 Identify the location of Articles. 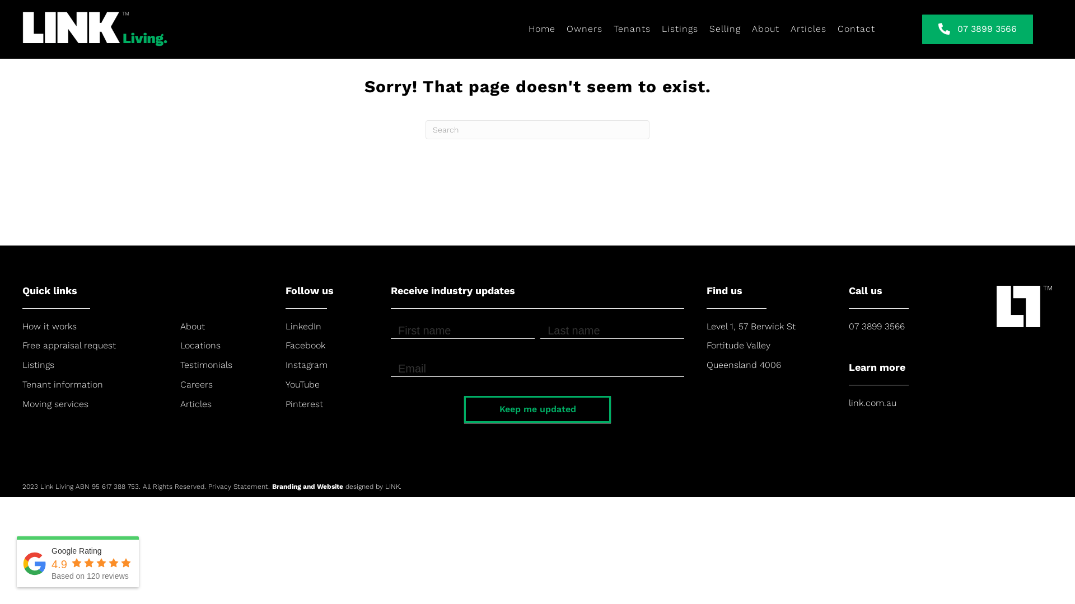
(196, 404).